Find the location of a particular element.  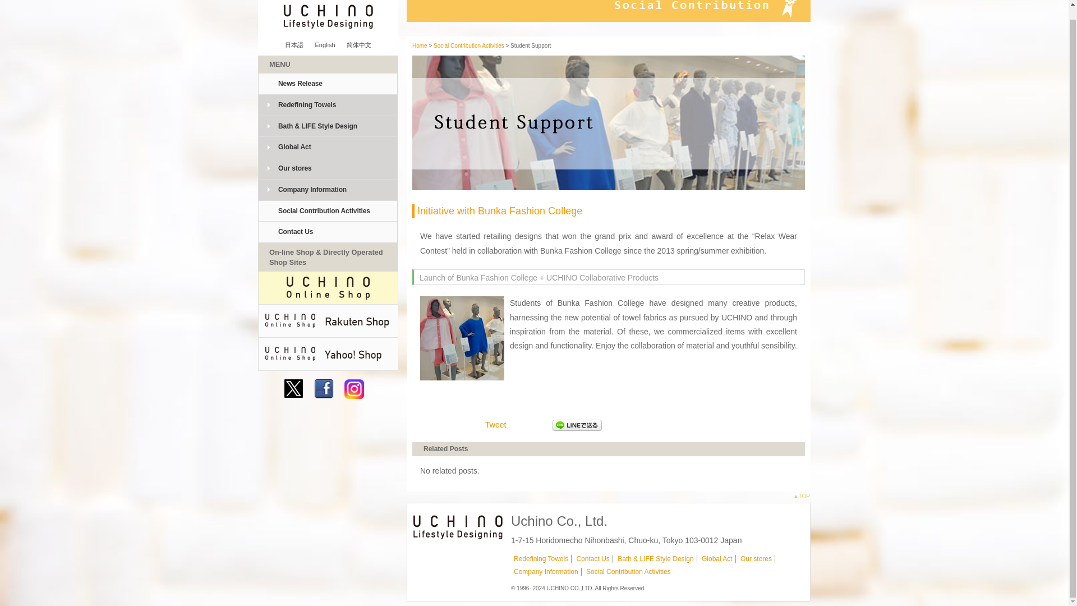

Go to Home is located at coordinates (420, 45).